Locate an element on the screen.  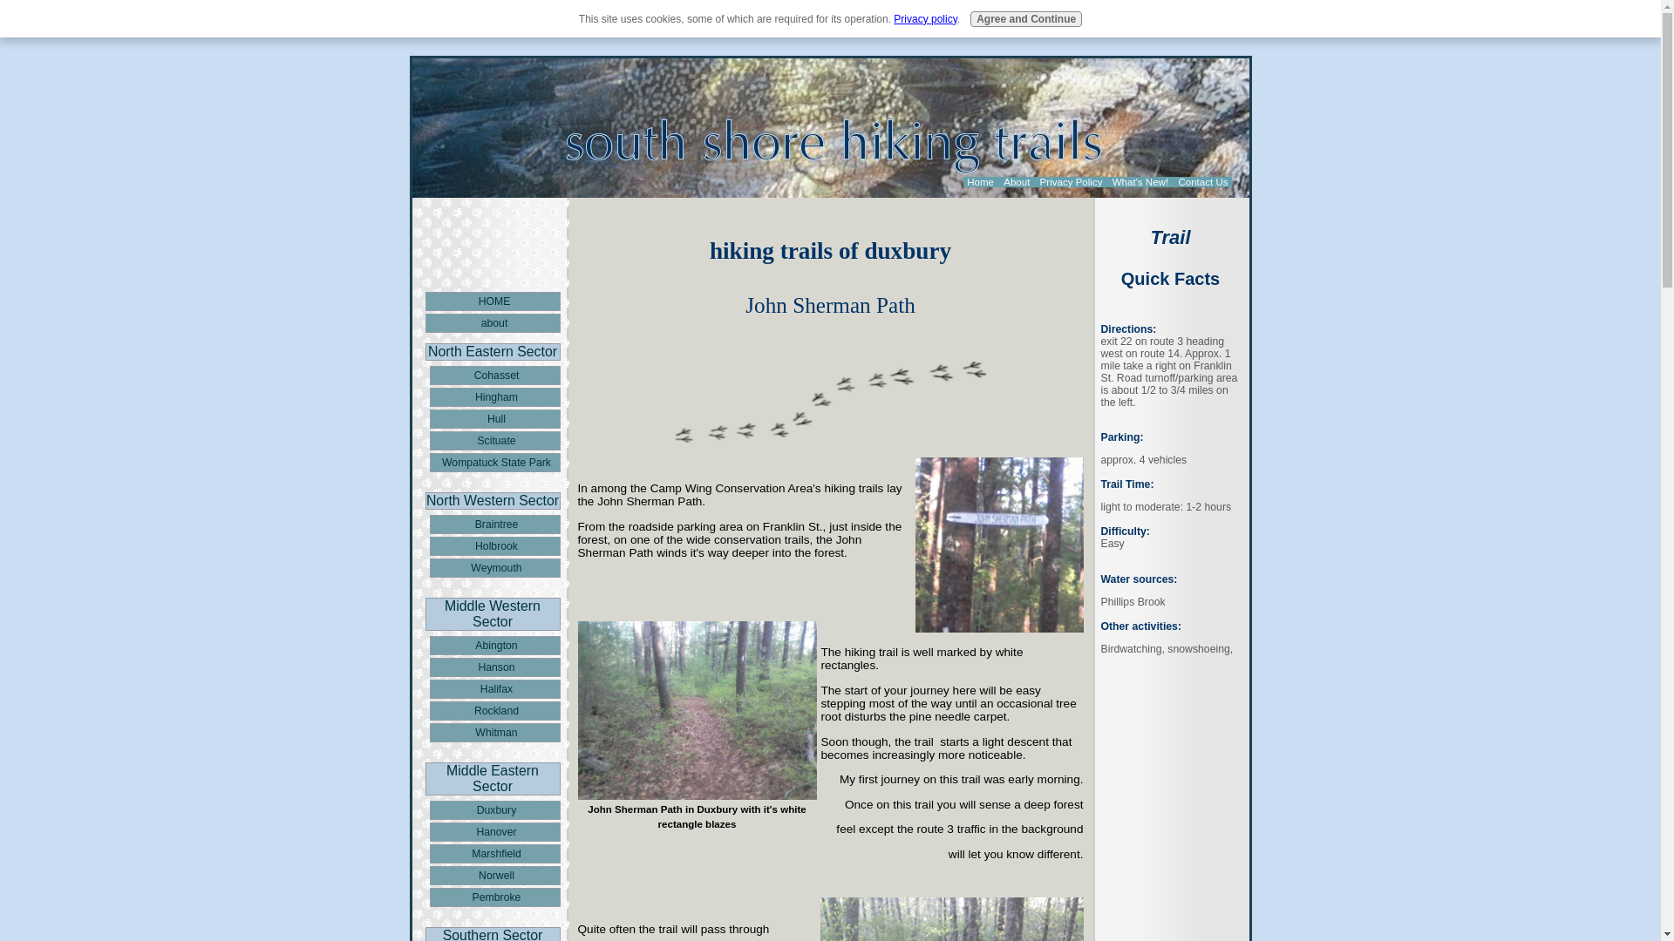
Braintree is located at coordinates (493, 525).